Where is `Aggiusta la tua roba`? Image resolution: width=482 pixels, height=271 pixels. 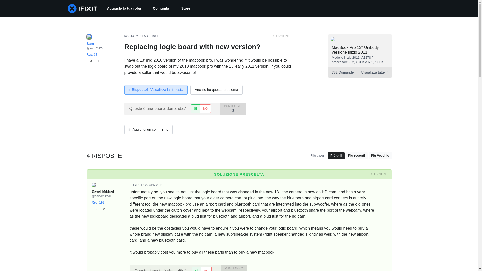 Aggiusta la tua roba is located at coordinates (98, 209).